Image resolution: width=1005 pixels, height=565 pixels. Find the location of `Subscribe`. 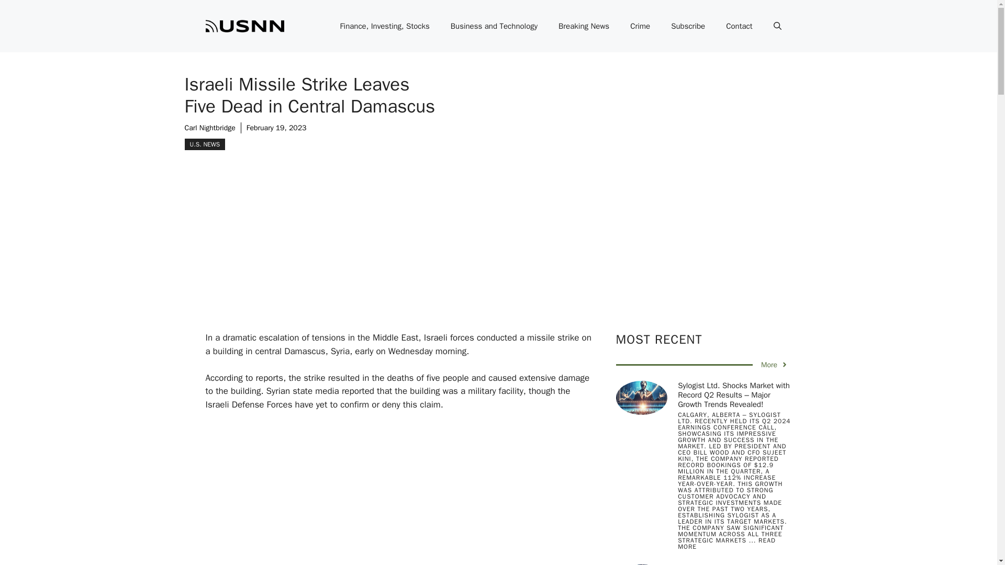

Subscribe is located at coordinates (688, 26).